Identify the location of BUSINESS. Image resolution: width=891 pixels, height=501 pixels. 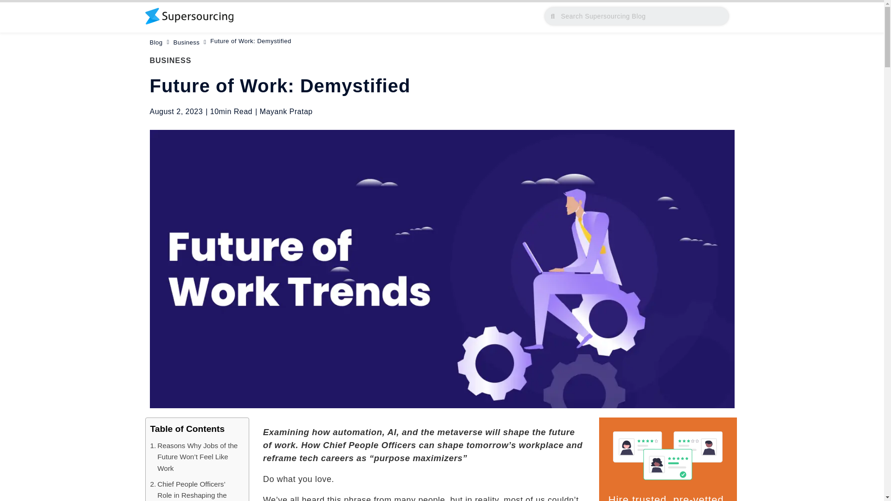
(170, 60).